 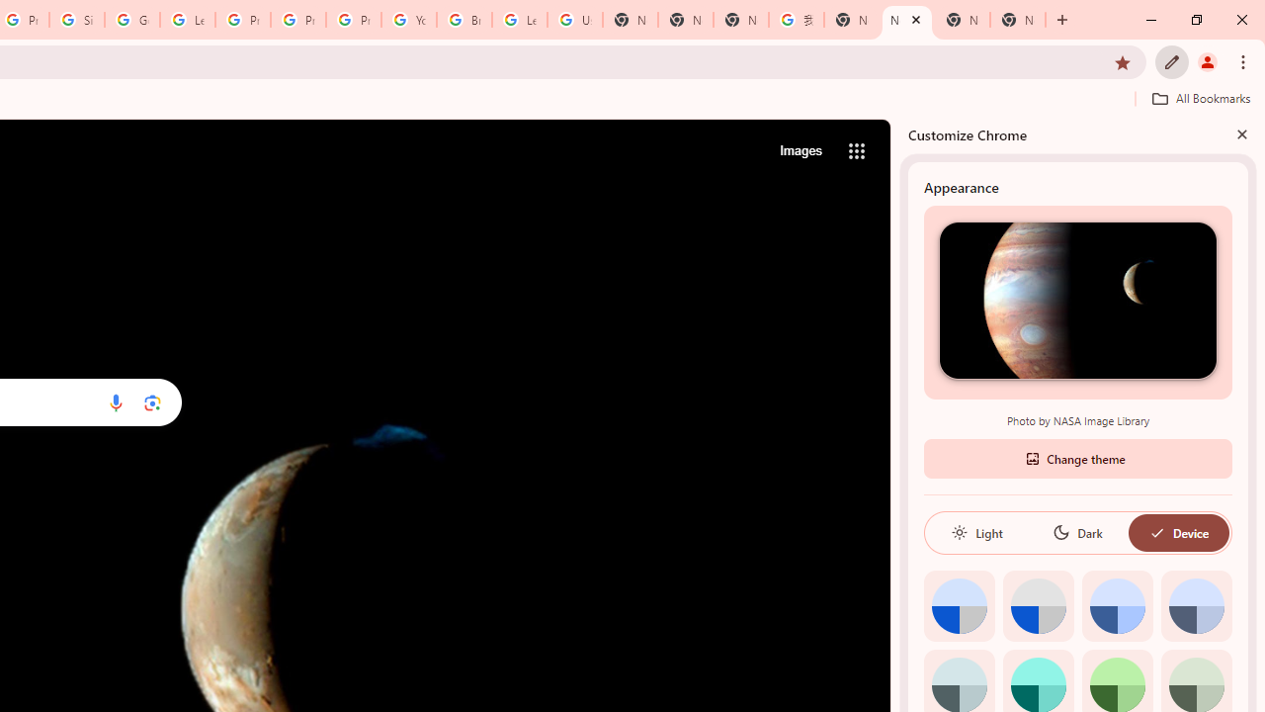 What do you see at coordinates (1178, 532) in the screenshot?
I see `Device` at bounding box center [1178, 532].